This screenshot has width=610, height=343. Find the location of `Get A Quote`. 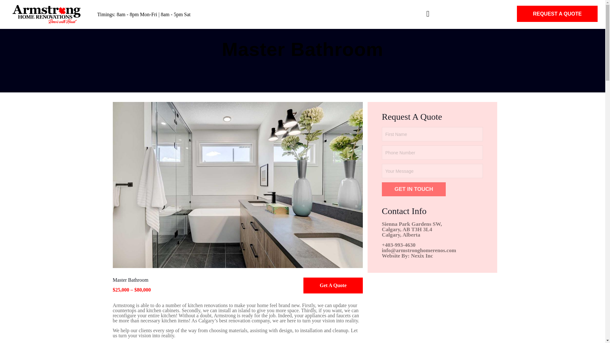

Get A Quote is located at coordinates (333, 285).